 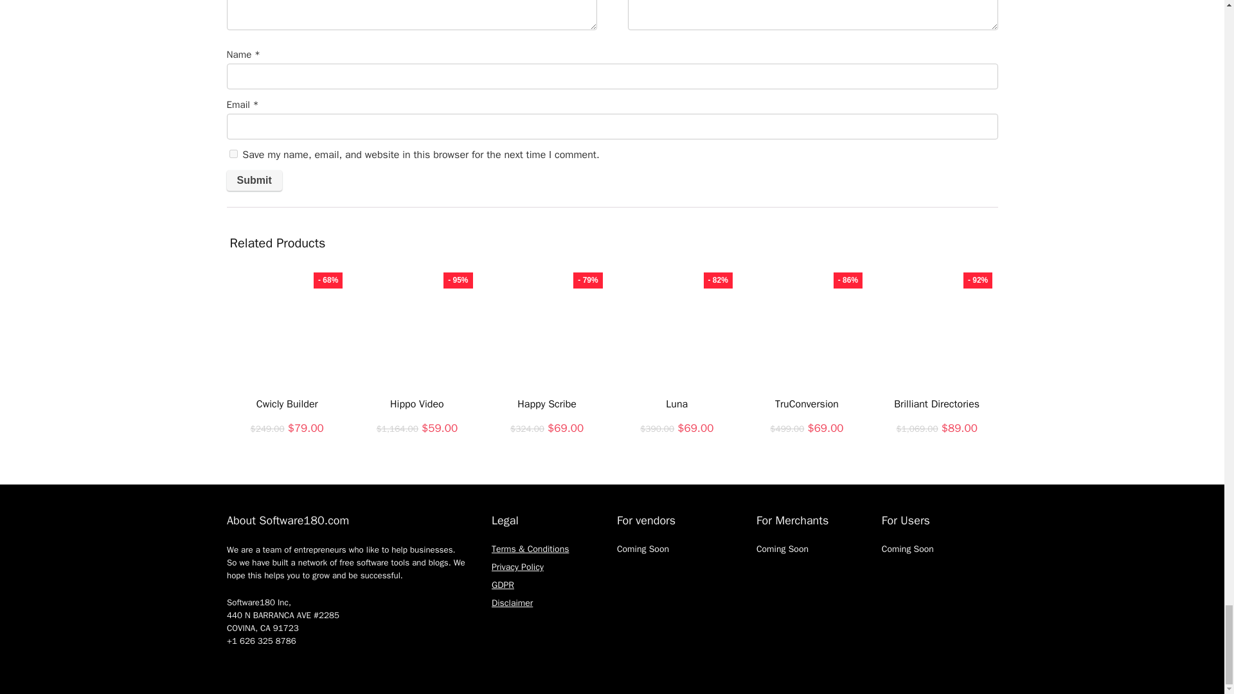 What do you see at coordinates (416, 404) in the screenshot?
I see `Hippo Video` at bounding box center [416, 404].